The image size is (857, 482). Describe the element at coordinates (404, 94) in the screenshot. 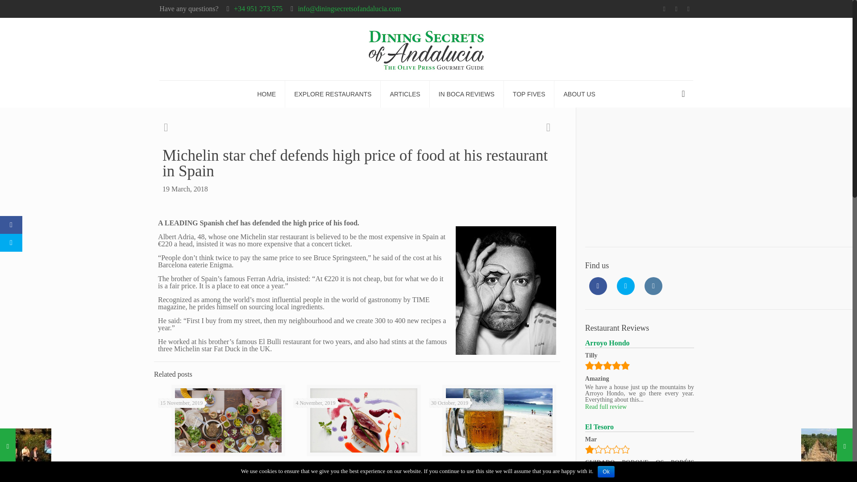

I see `ARTICLES` at that location.